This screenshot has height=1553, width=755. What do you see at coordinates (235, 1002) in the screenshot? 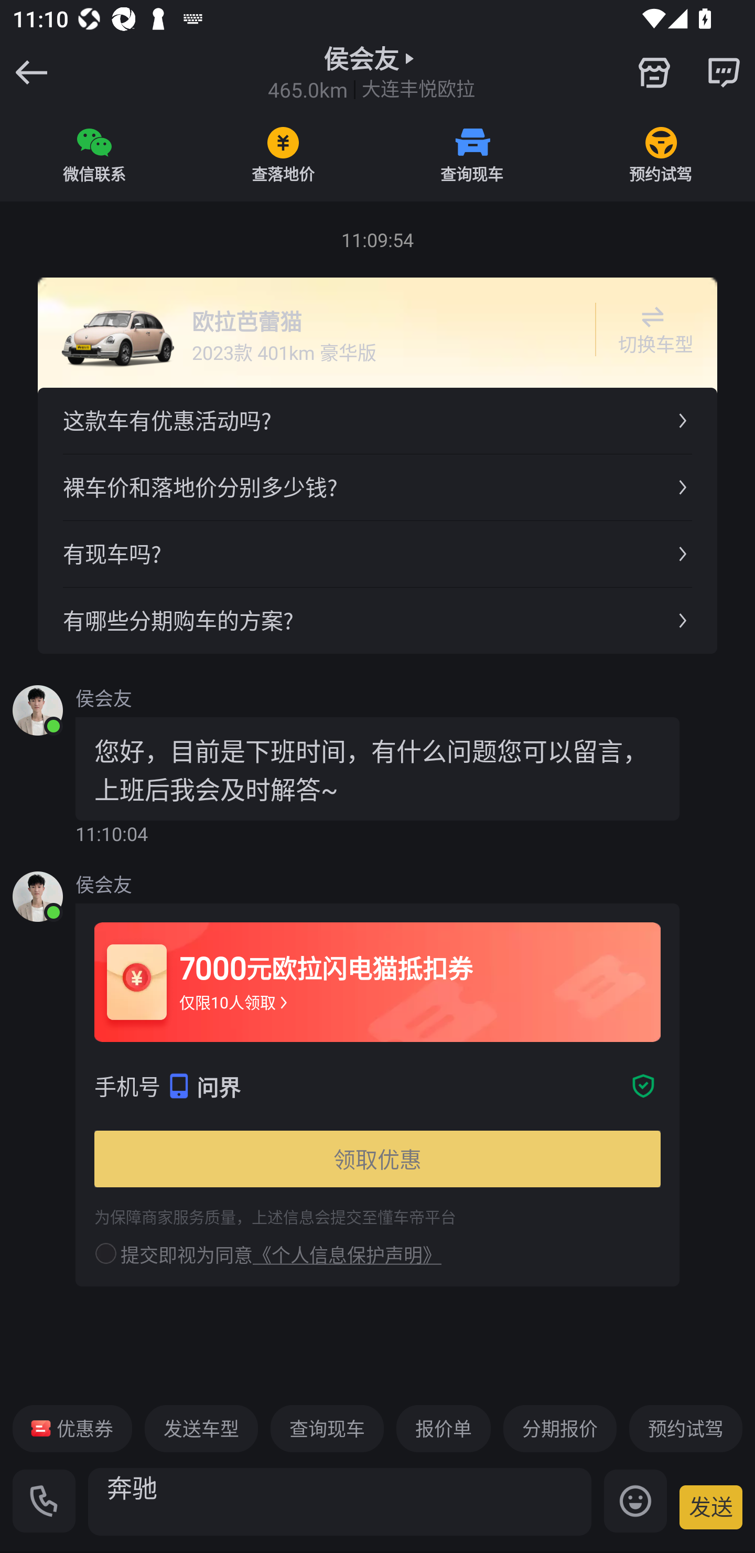
I see `仅限10人领取` at bounding box center [235, 1002].